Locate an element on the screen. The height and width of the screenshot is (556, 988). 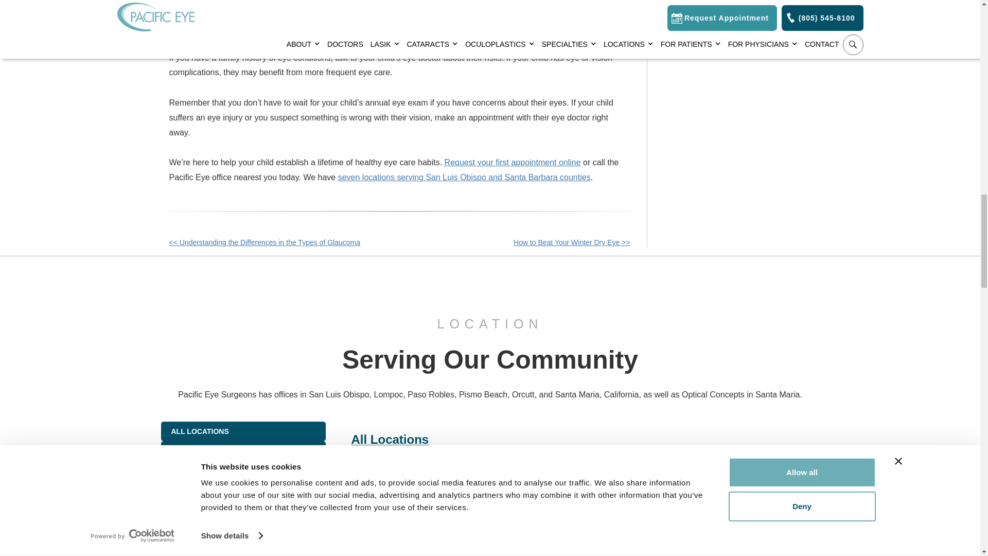
Lompoc is located at coordinates (242, 456).